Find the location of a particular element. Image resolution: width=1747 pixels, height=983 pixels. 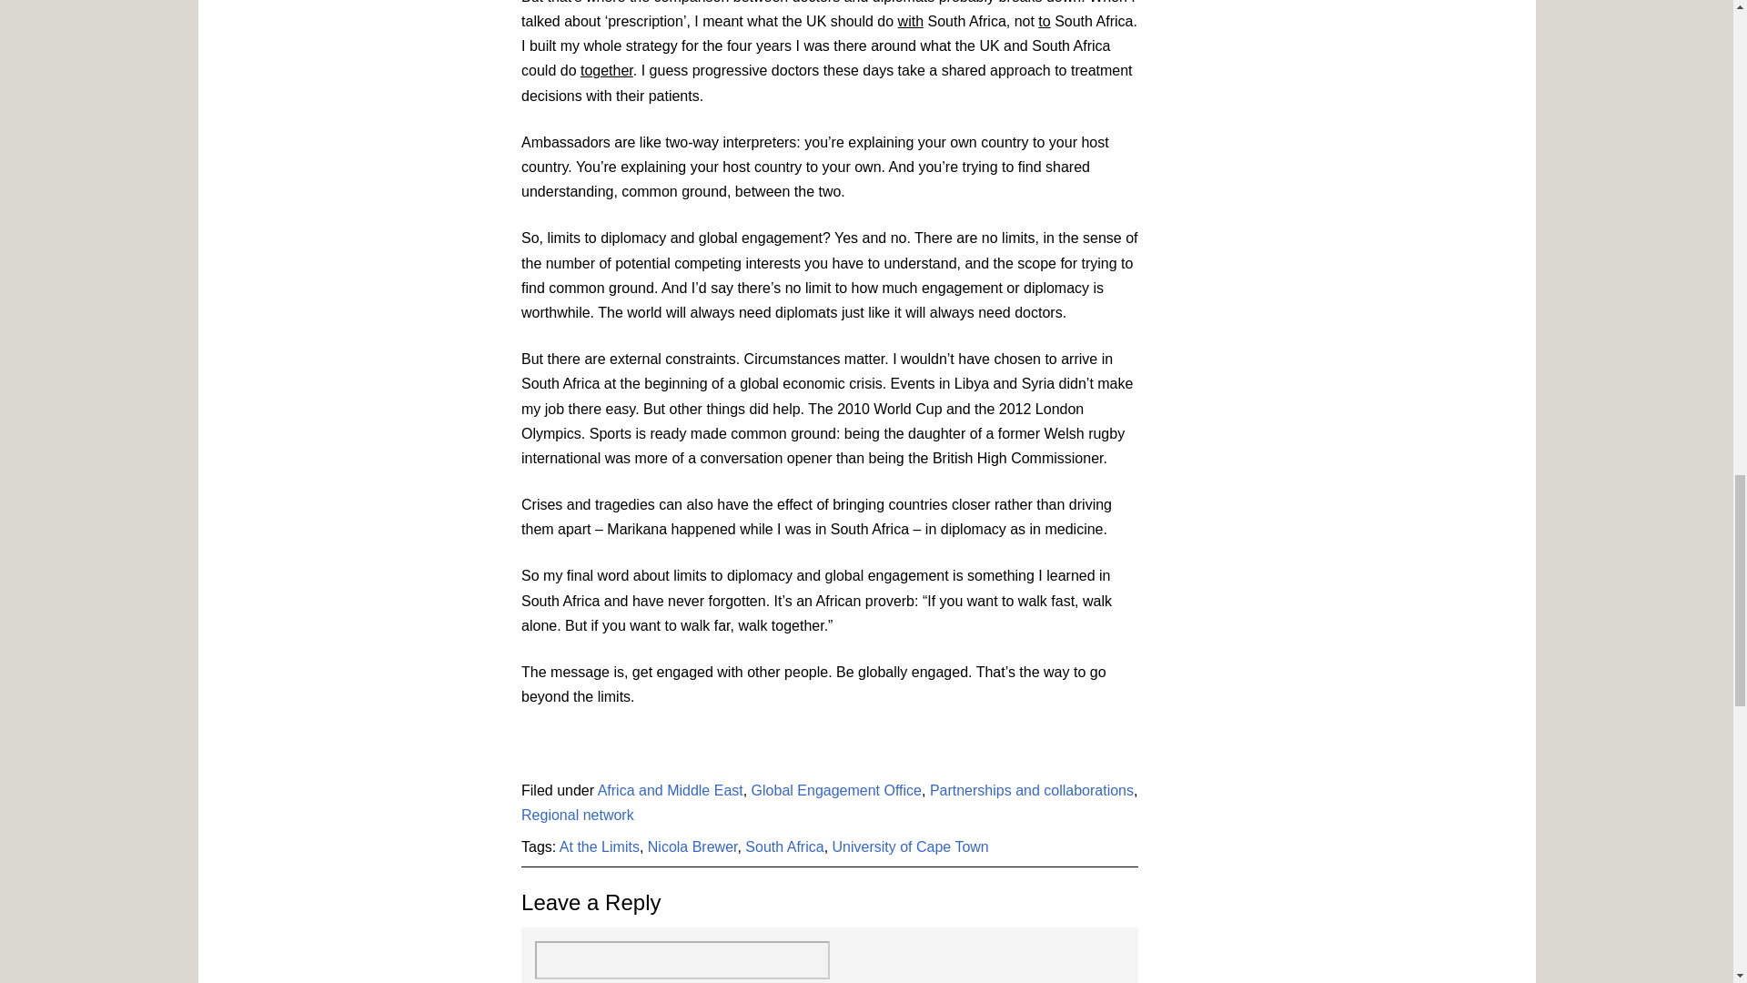

South Africa is located at coordinates (784, 846).